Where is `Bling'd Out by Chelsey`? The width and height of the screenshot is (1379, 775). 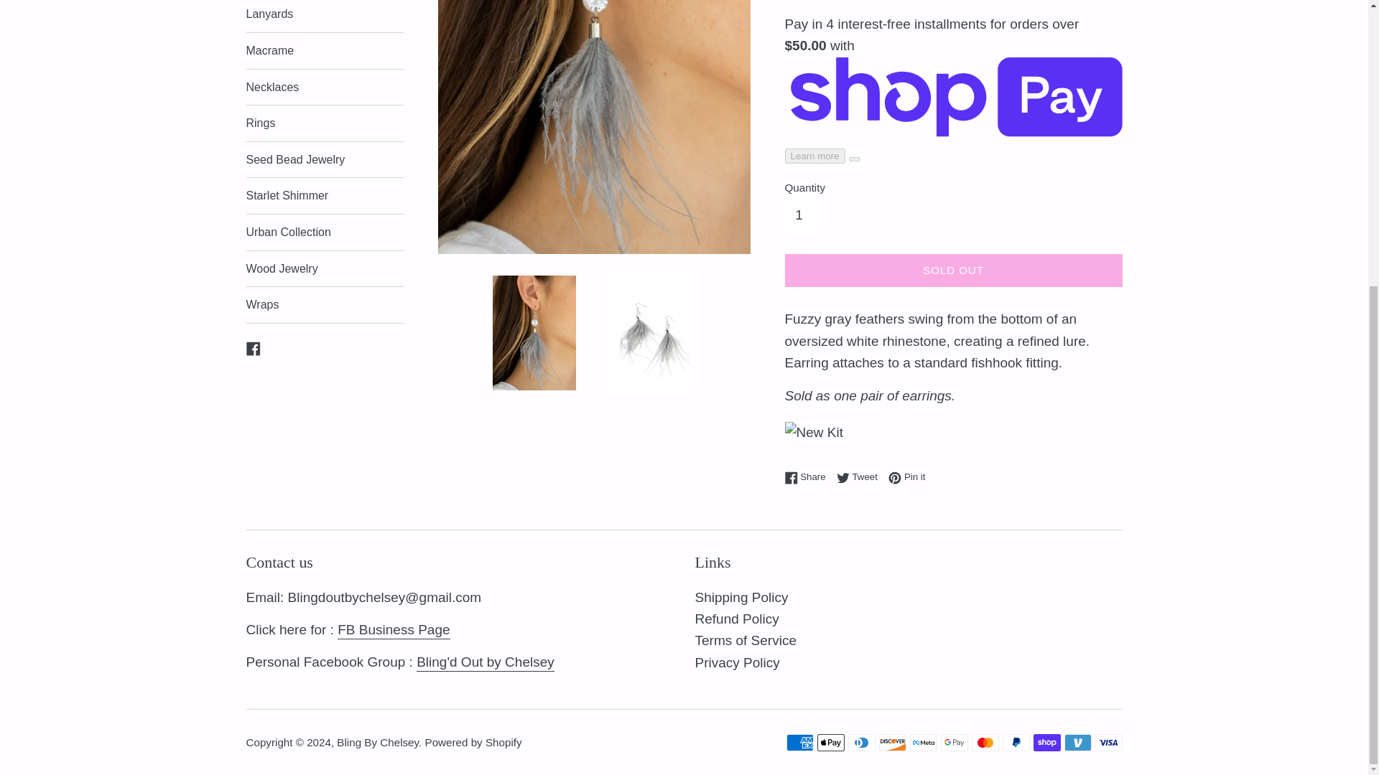
Bling'd Out by Chelsey is located at coordinates (325, 159).